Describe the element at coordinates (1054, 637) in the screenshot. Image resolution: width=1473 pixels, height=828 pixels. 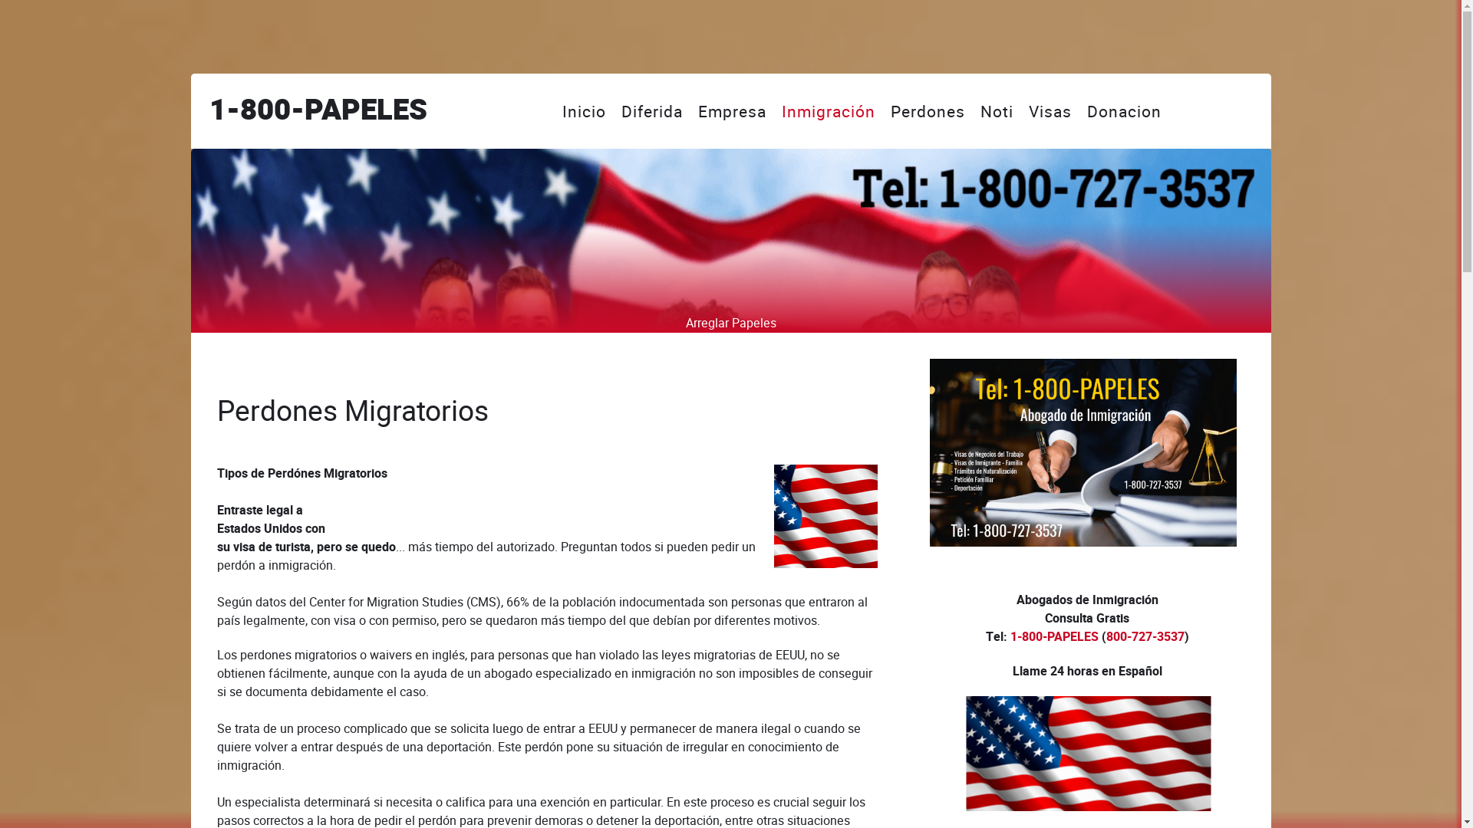
I see `1-800-PAPELES` at that location.